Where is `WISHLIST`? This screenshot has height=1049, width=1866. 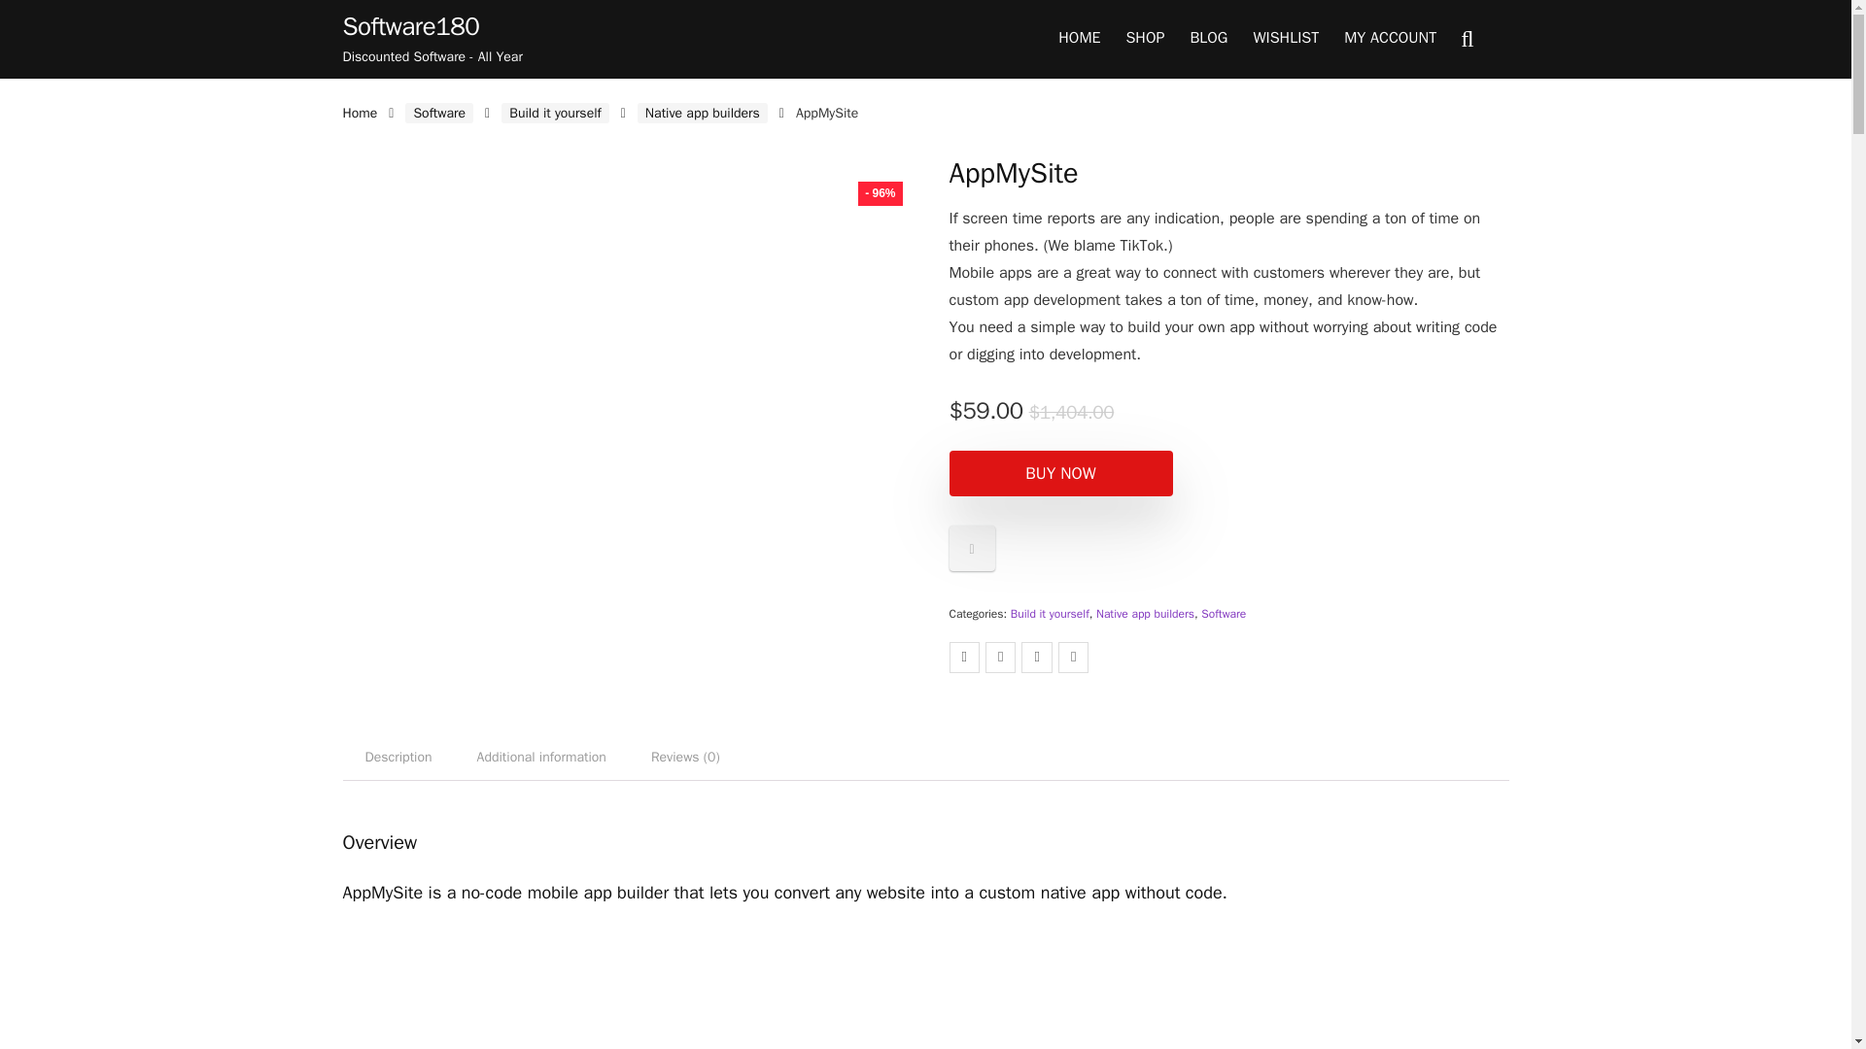 WISHLIST is located at coordinates (1286, 39).